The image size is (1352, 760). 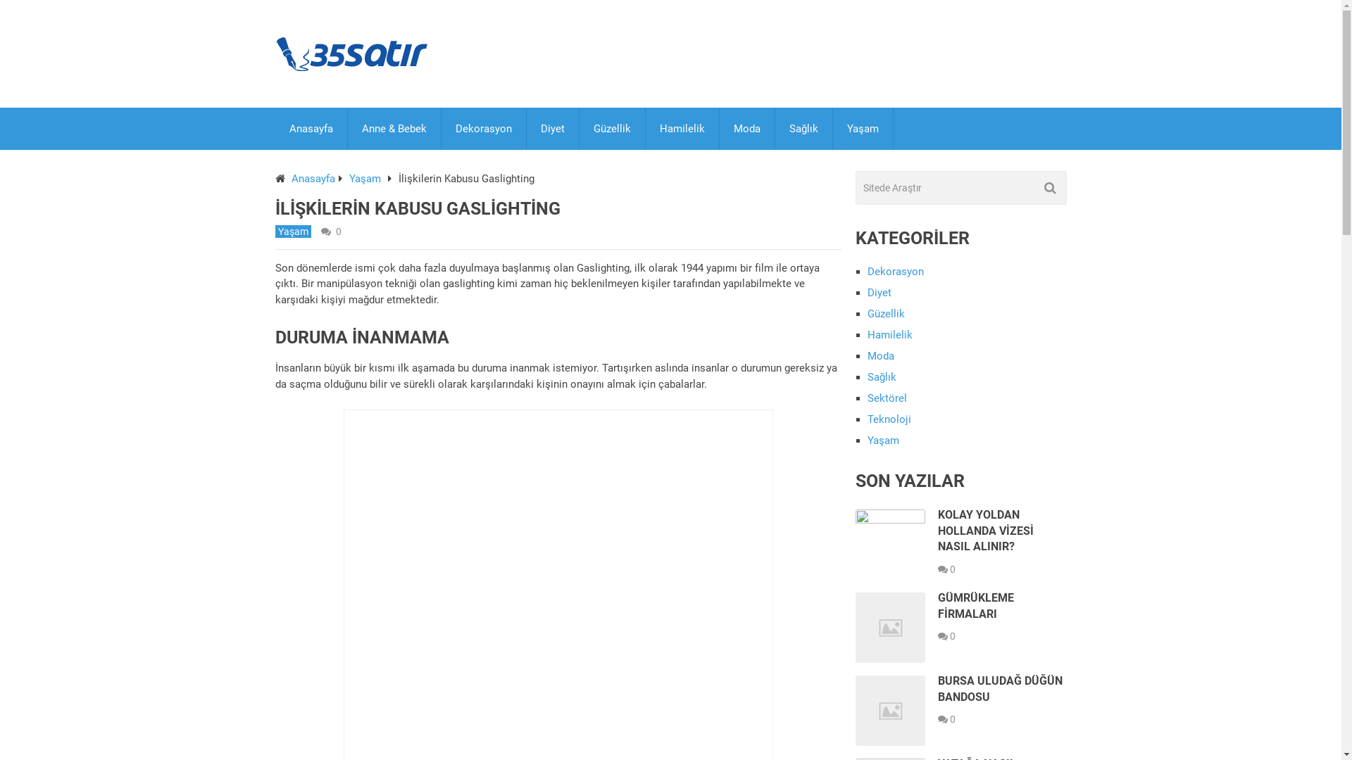 I want to click on Diyet, so click(x=553, y=129).